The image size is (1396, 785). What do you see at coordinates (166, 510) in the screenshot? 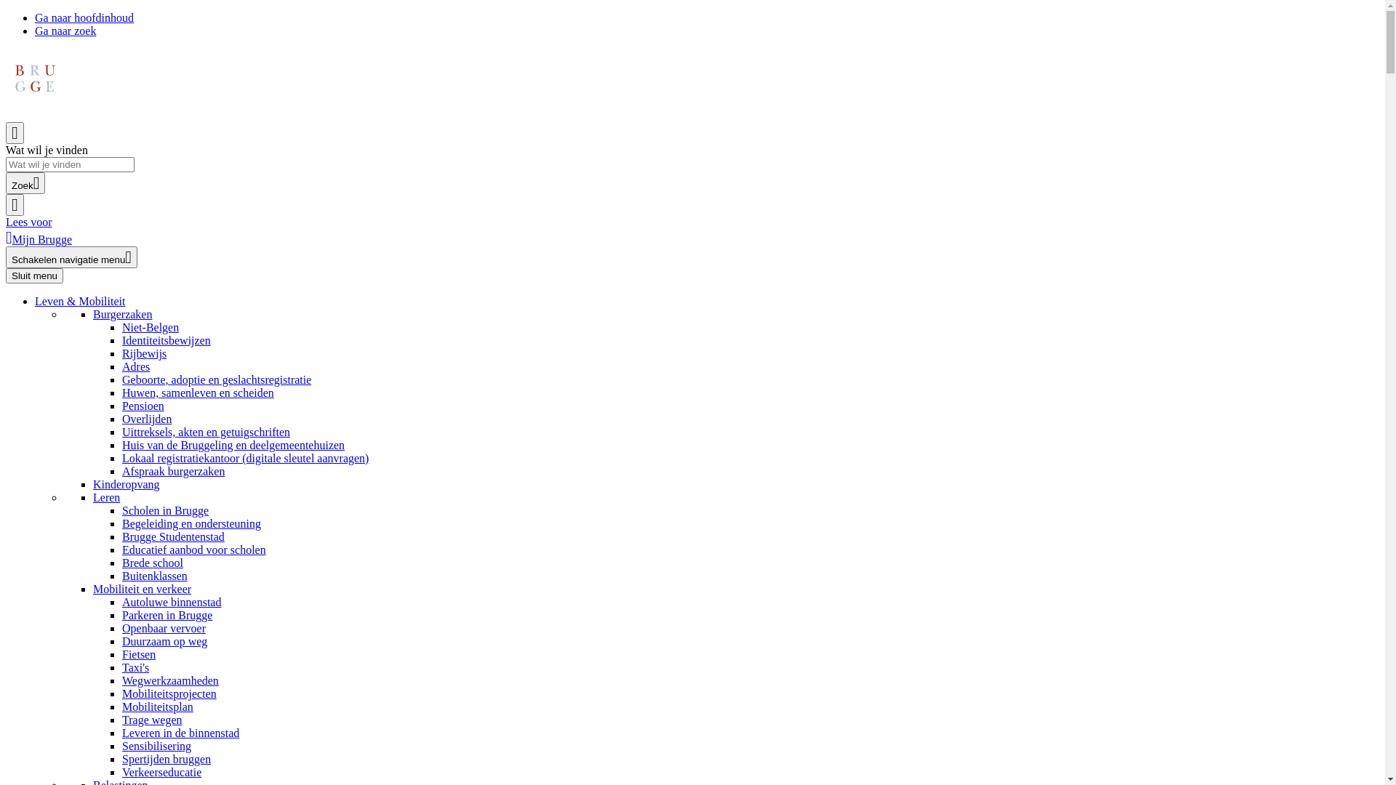
I see `Scholen in Brugge` at bounding box center [166, 510].